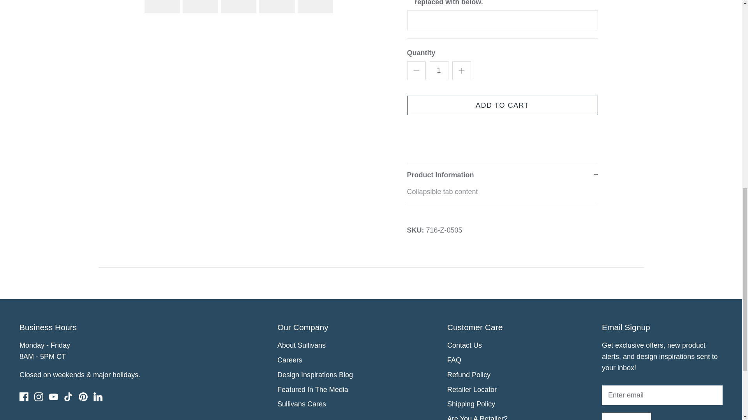 The height and width of the screenshot is (420, 748). Describe the element at coordinates (439, 71) in the screenshot. I see `1` at that location.